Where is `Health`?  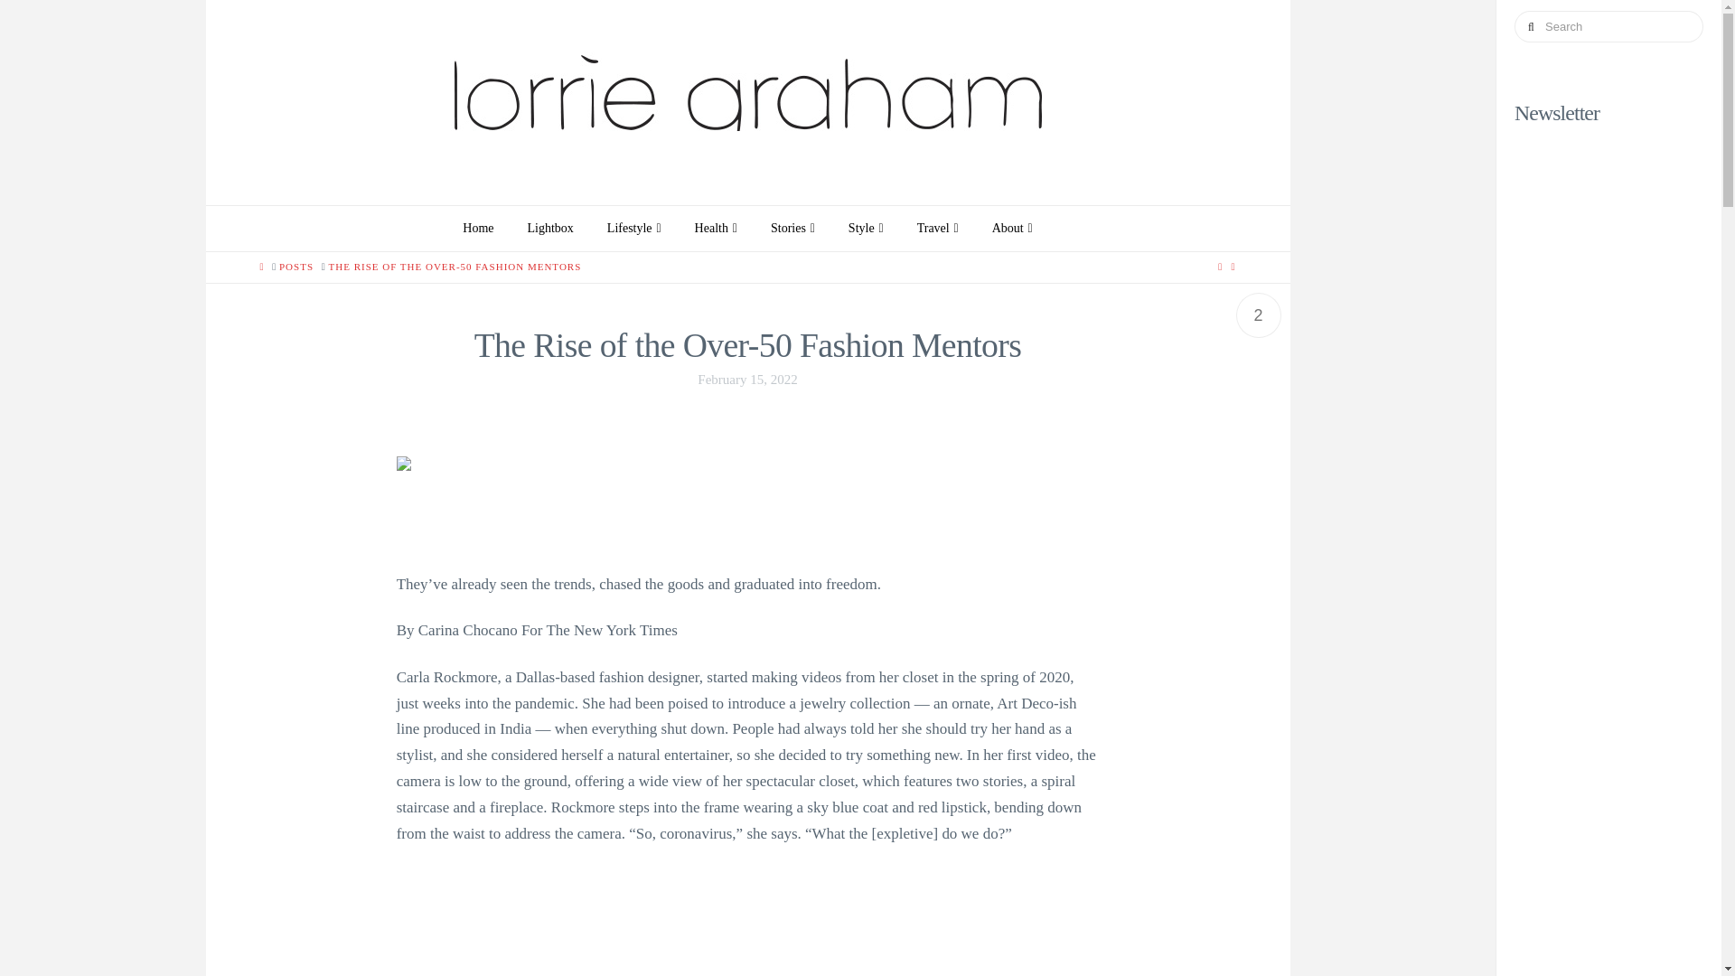 Health is located at coordinates (716, 228).